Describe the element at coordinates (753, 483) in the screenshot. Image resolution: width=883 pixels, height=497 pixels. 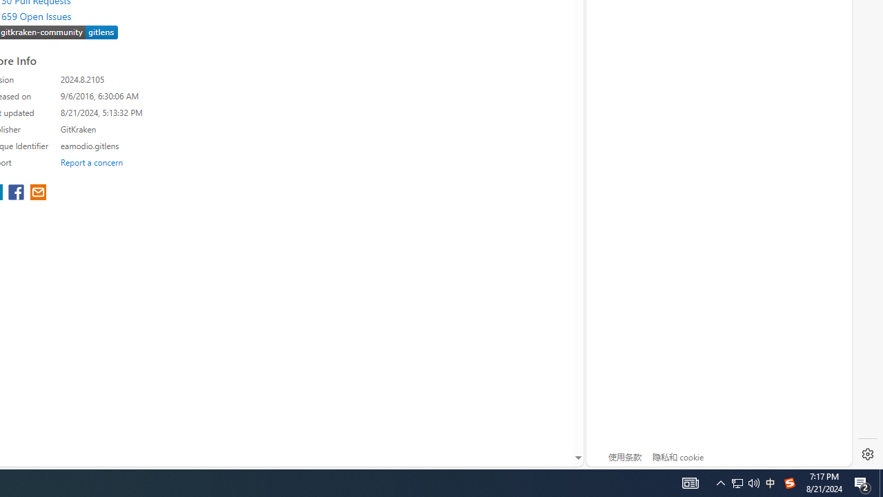
I see `Q2790: 100%` at that location.